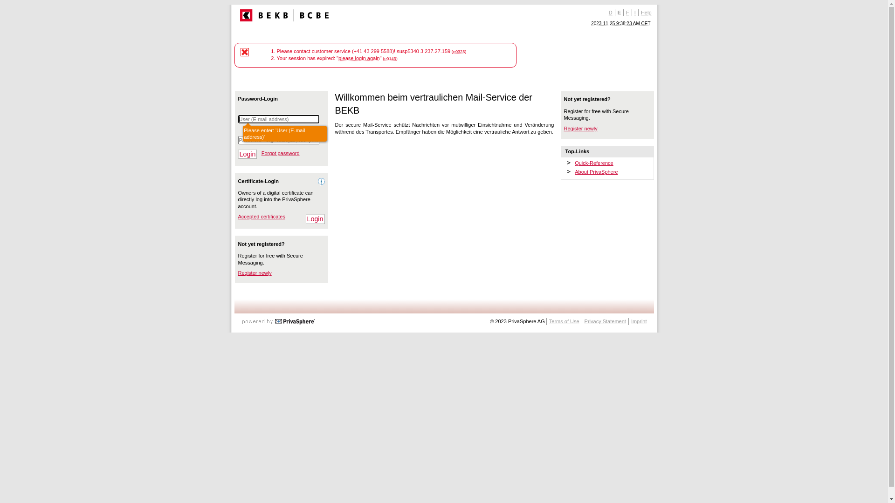 The height and width of the screenshot is (503, 895). Describe the element at coordinates (245, 52) in the screenshot. I see `Error List` at that location.